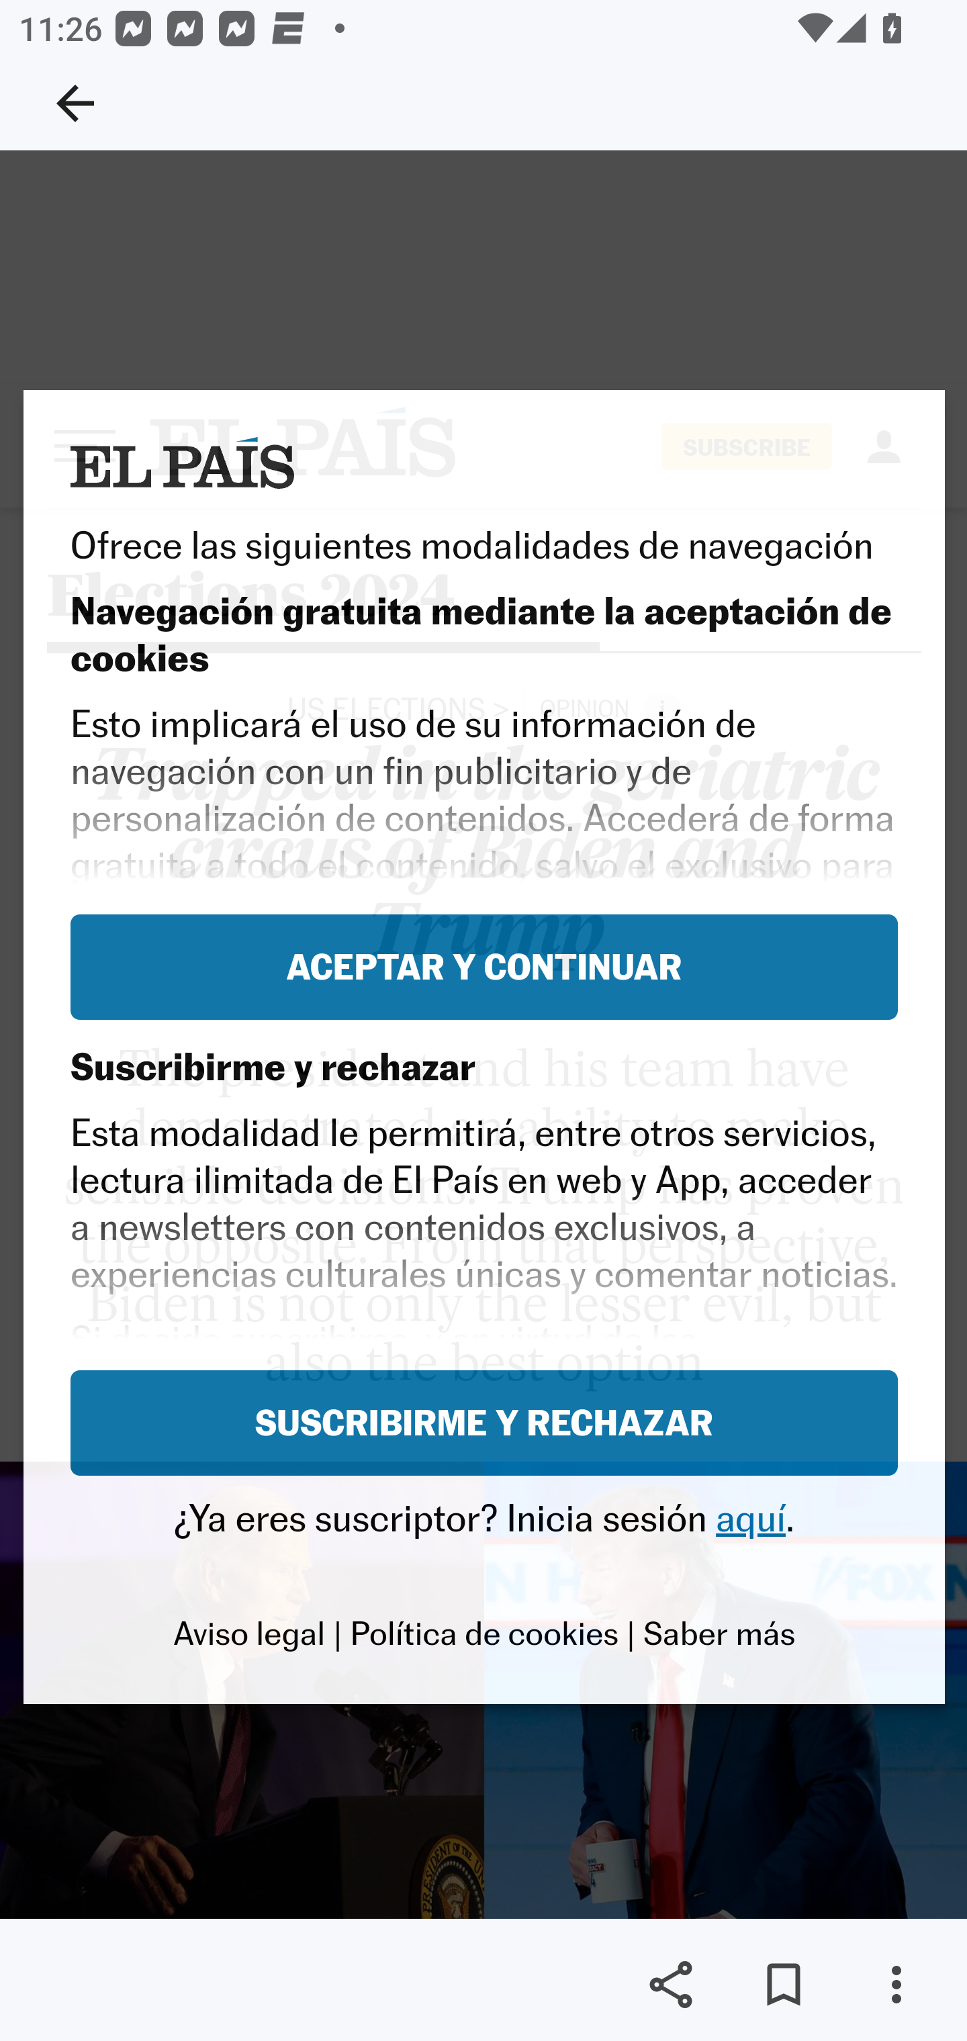  I want to click on SUSCRIBIRME Y RECHAZAR, so click(485, 1422).